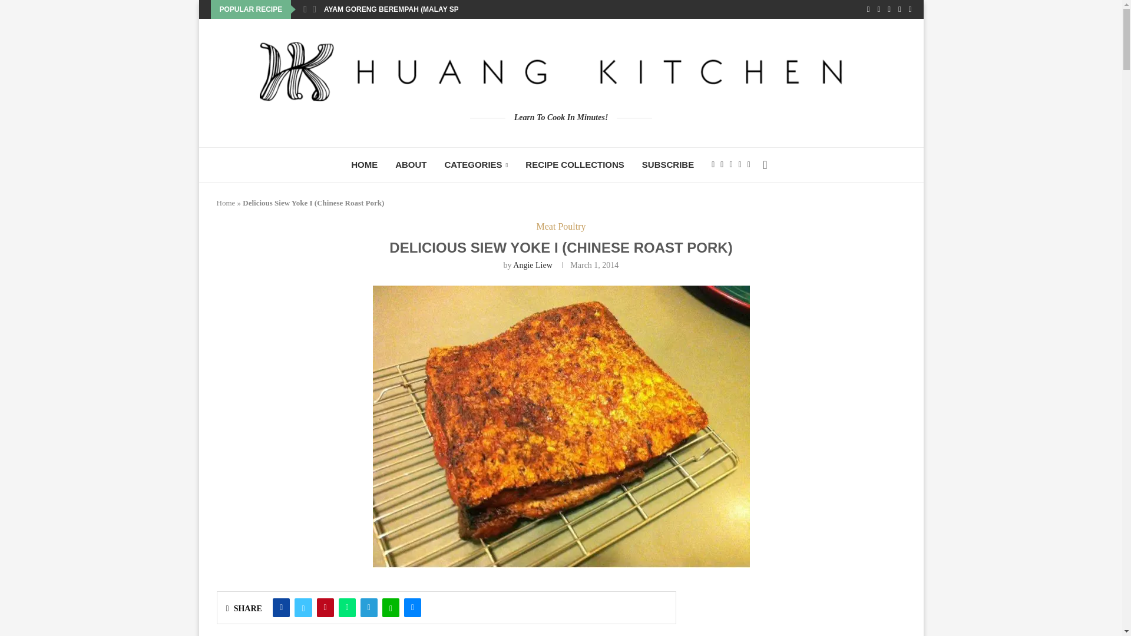  I want to click on About, so click(410, 164).